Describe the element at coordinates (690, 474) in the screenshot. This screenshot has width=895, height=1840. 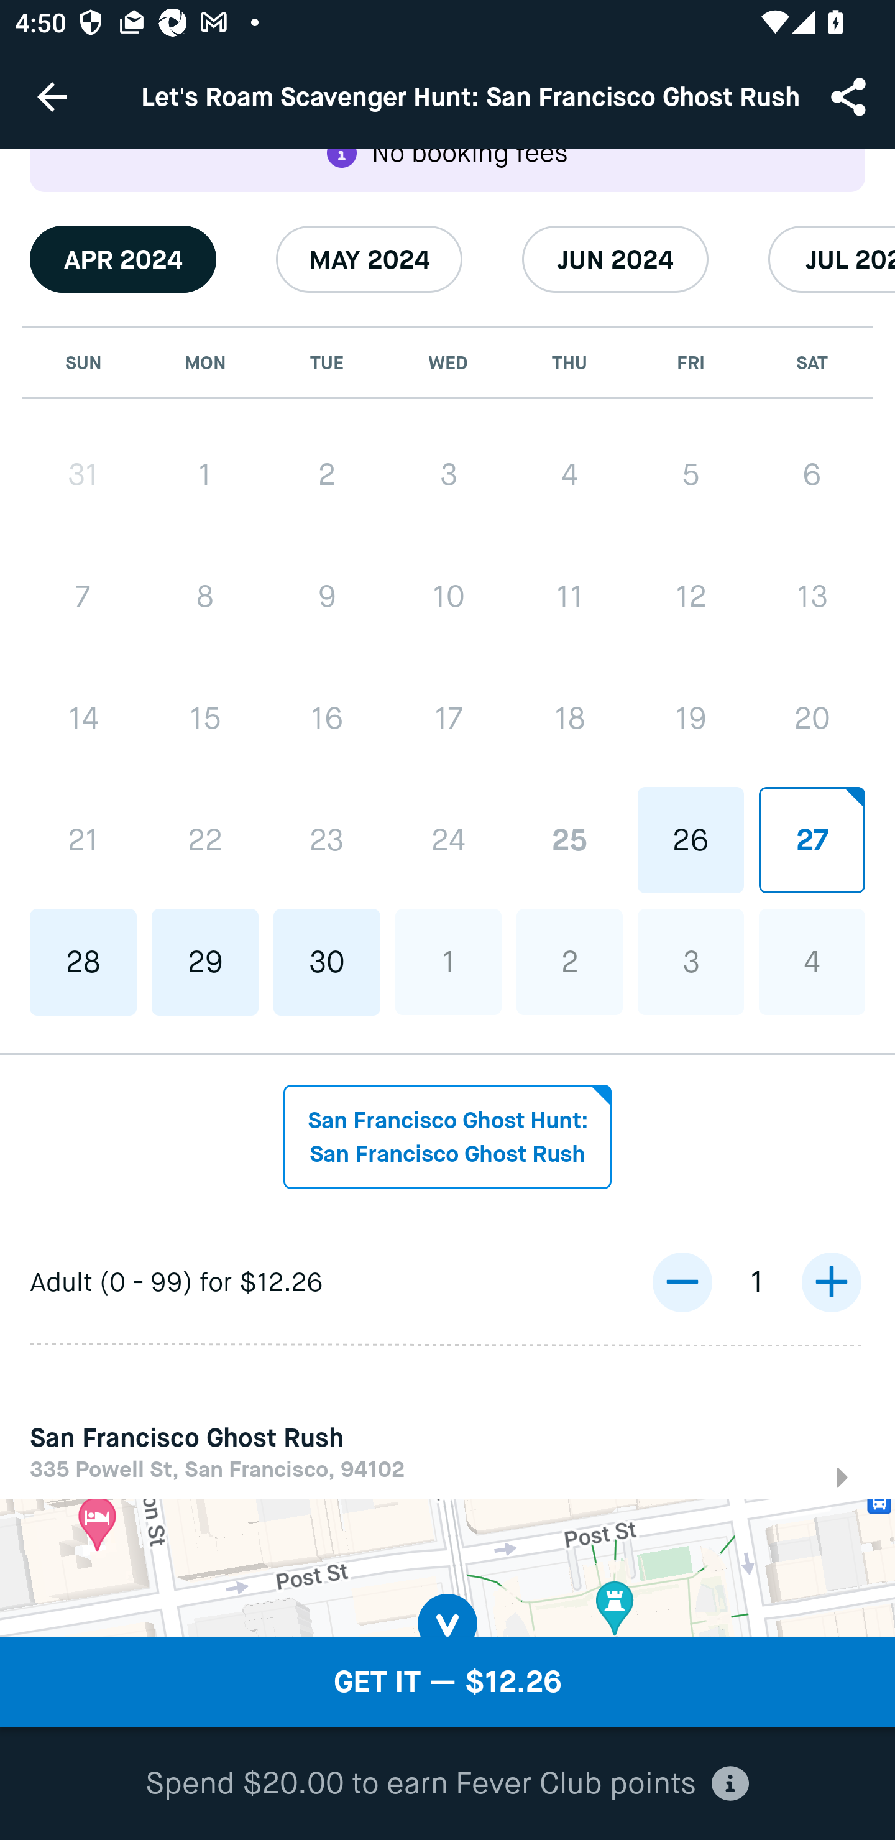
I see `5` at that location.